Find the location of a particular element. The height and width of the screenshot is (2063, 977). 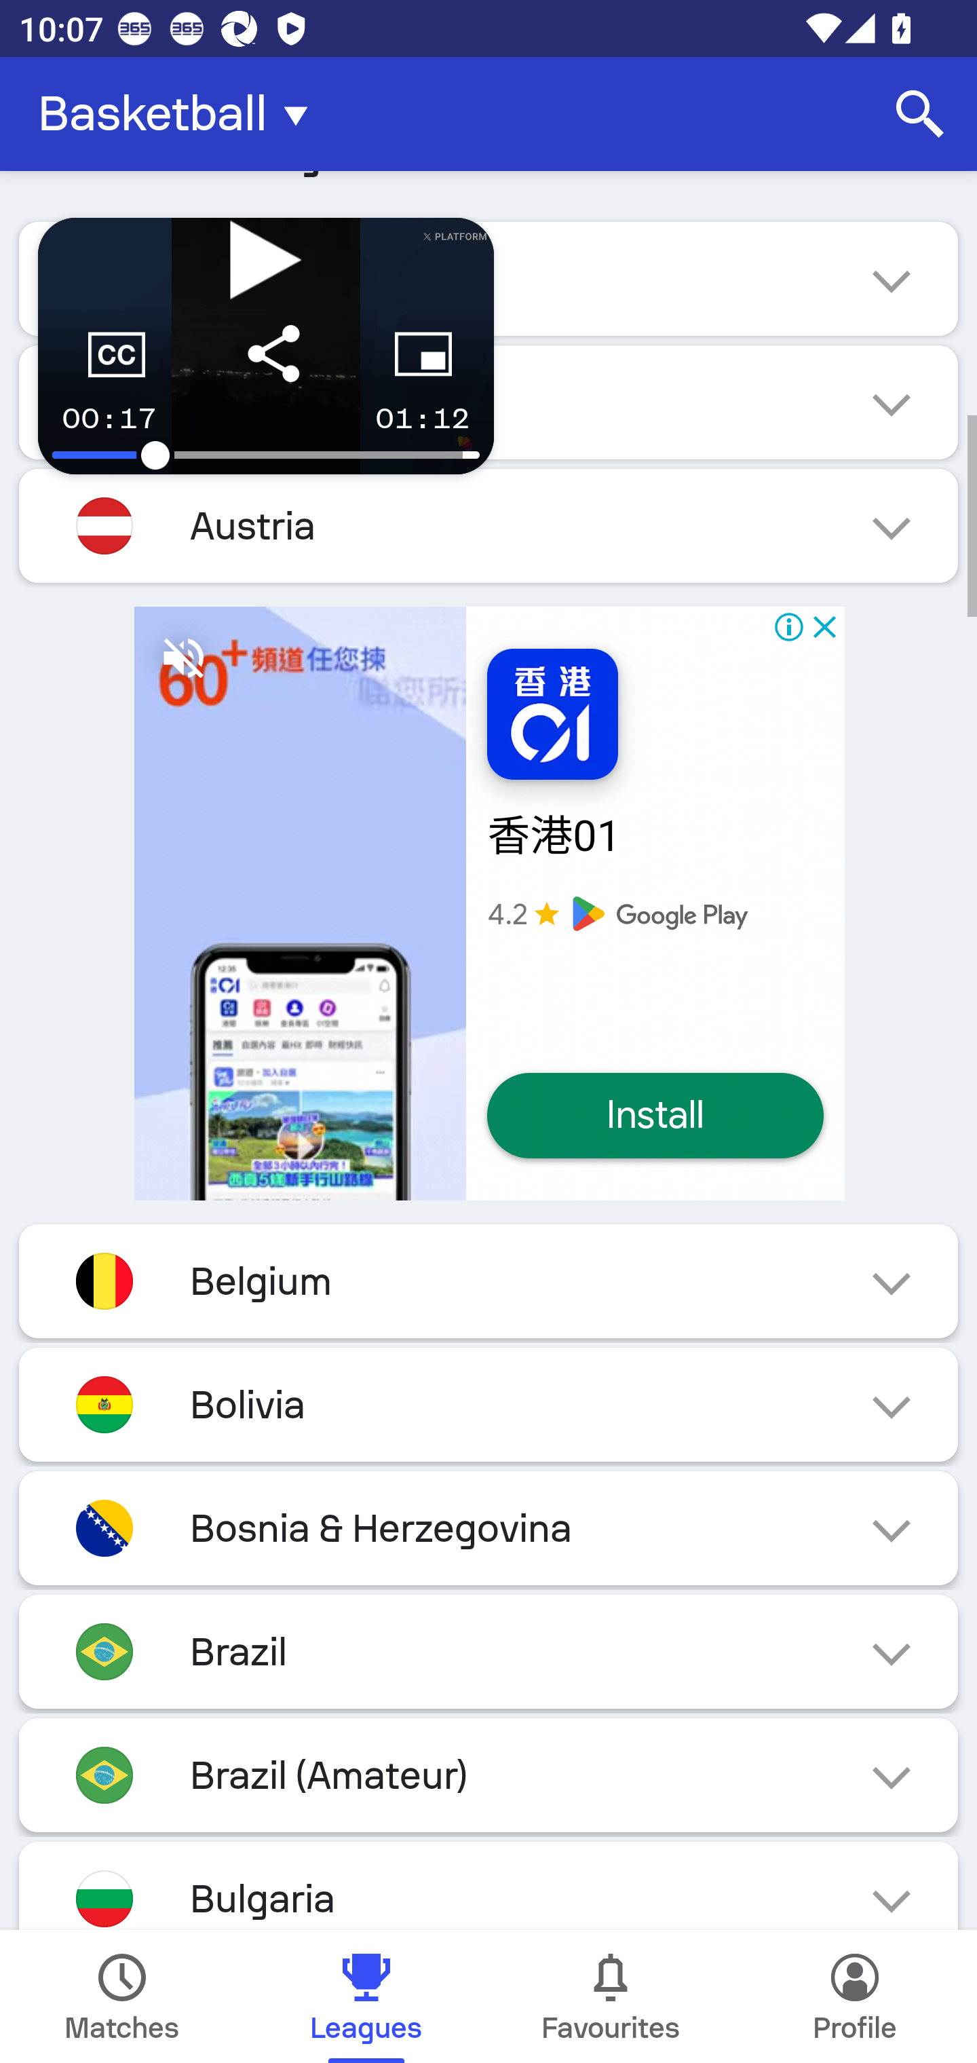

Belgium is located at coordinates (488, 1281).